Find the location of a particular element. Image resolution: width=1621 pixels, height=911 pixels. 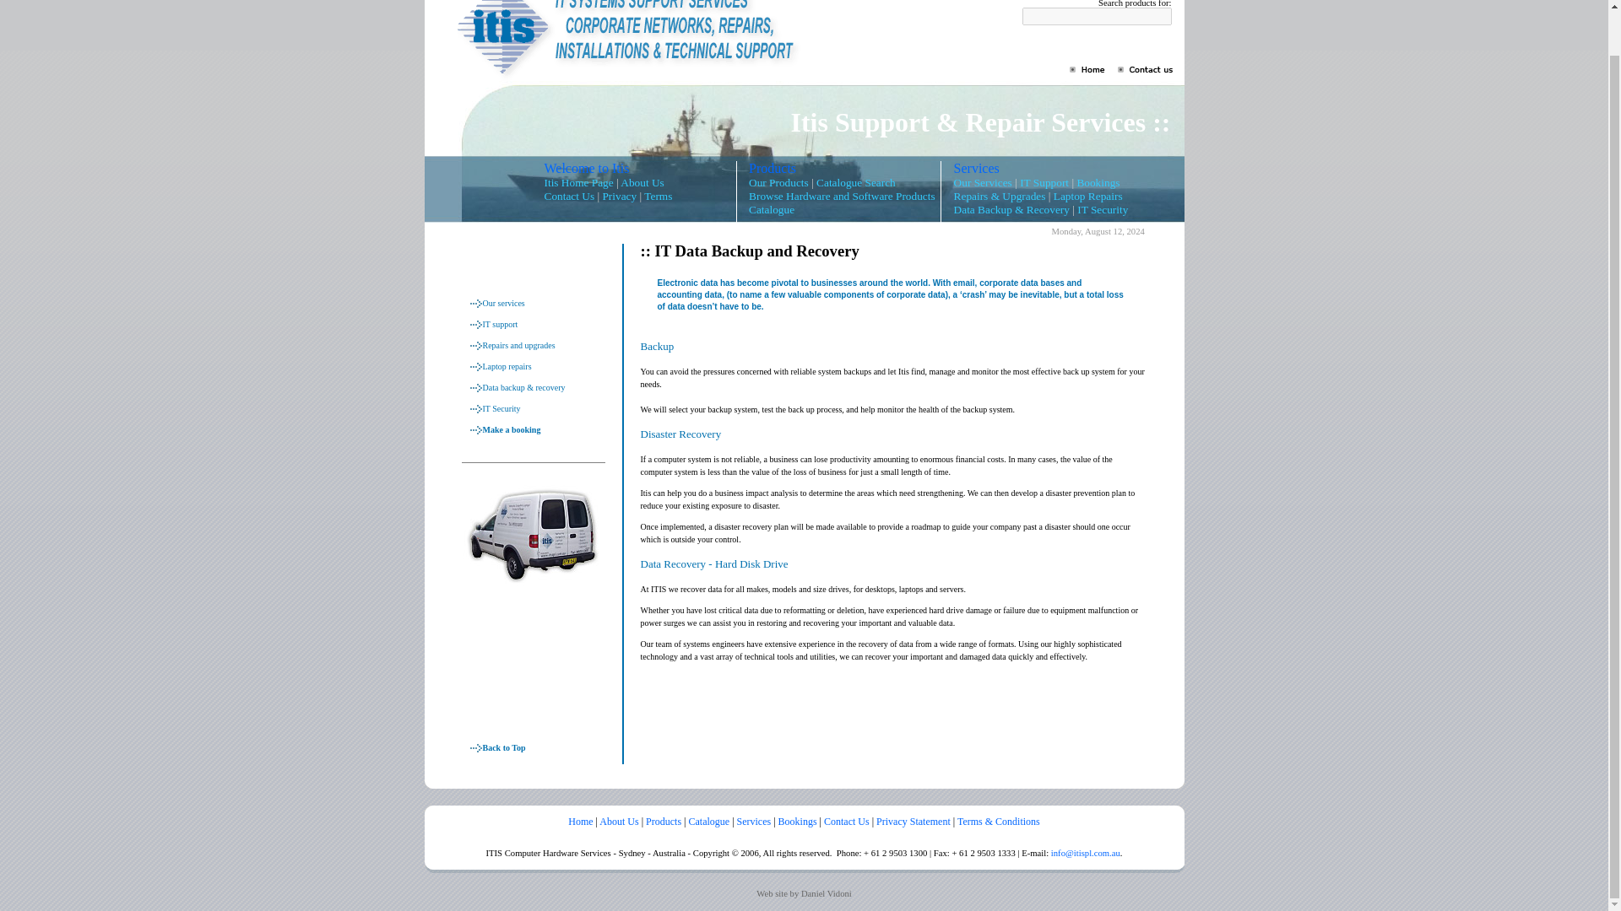

Privacy Statement is located at coordinates (914, 821).